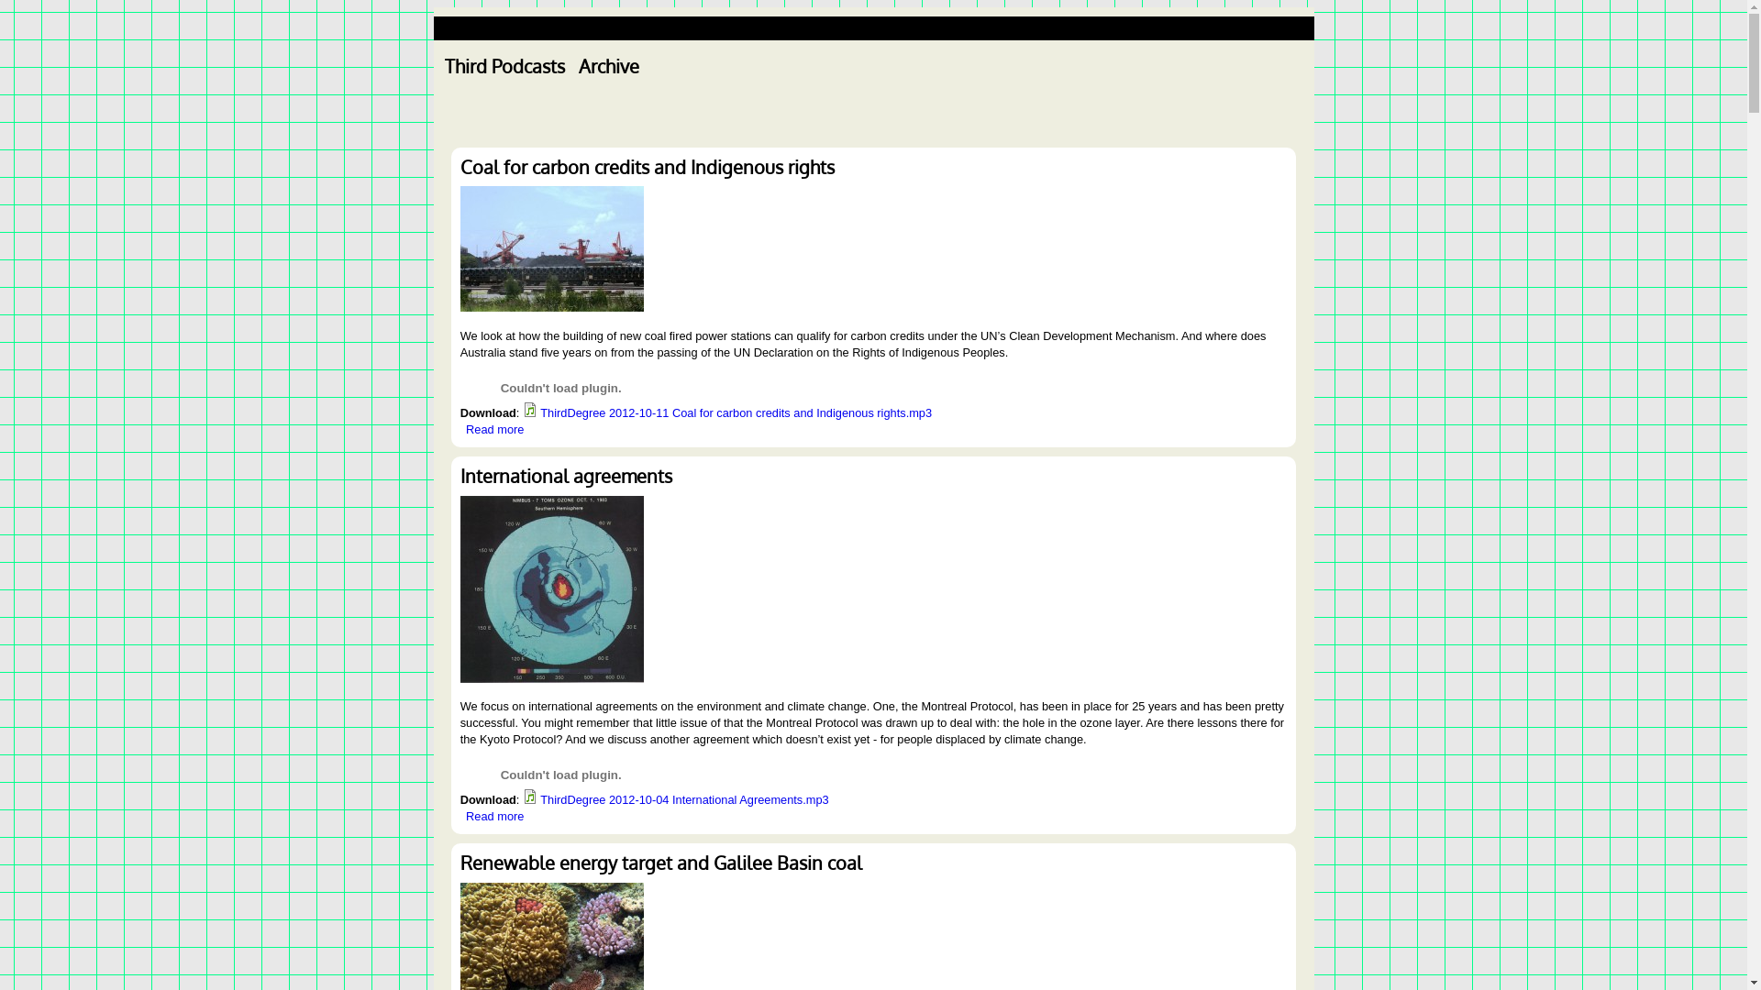 Image resolution: width=1761 pixels, height=990 pixels. I want to click on Read more
about, so click(495, 816).